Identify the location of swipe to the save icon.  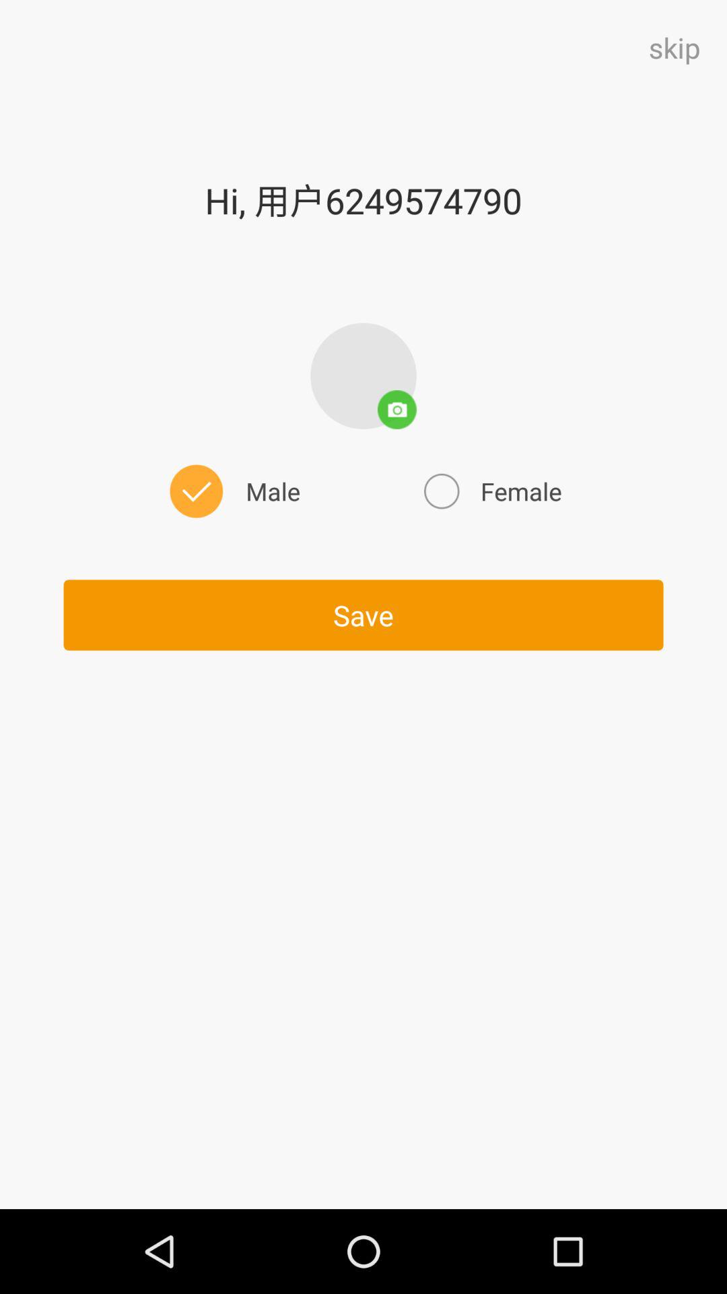
(363, 615).